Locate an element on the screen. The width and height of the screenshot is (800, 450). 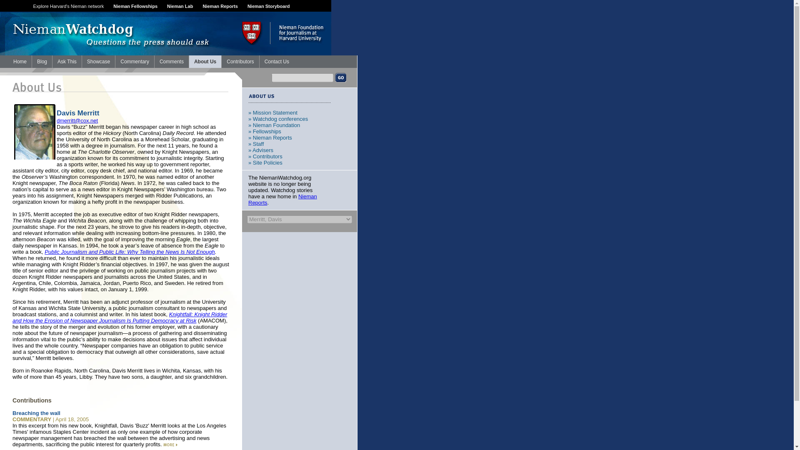
Home is located at coordinates (20, 62).